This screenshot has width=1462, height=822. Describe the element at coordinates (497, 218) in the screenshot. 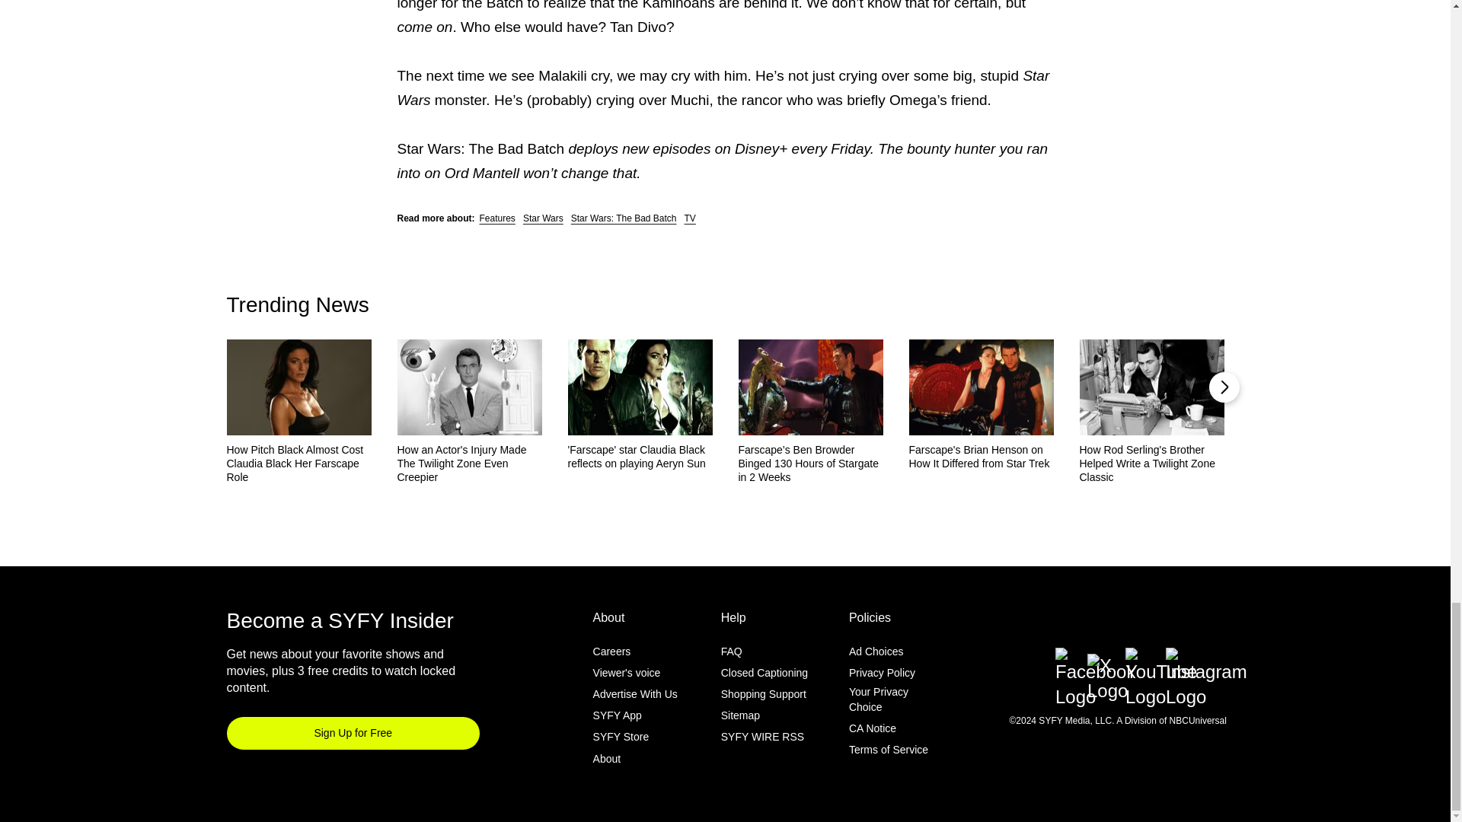

I see `Features` at that location.